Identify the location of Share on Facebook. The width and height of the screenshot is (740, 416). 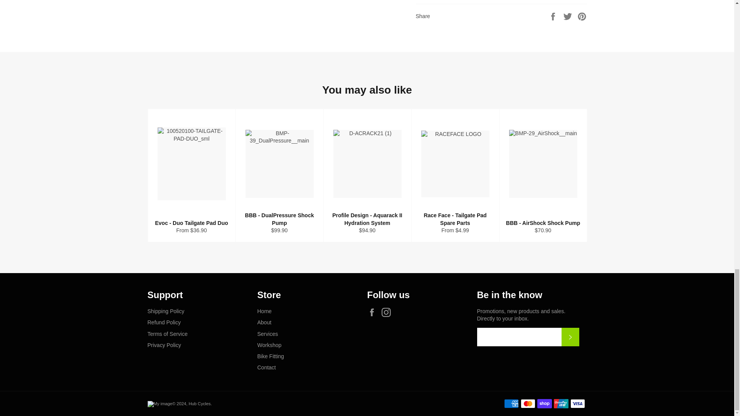
(553, 15).